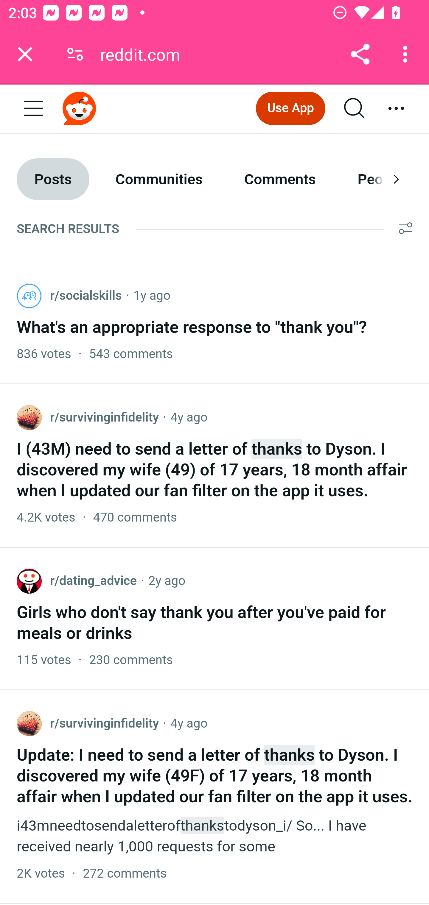  Describe the element at coordinates (376, 180) in the screenshot. I see `People People People` at that location.